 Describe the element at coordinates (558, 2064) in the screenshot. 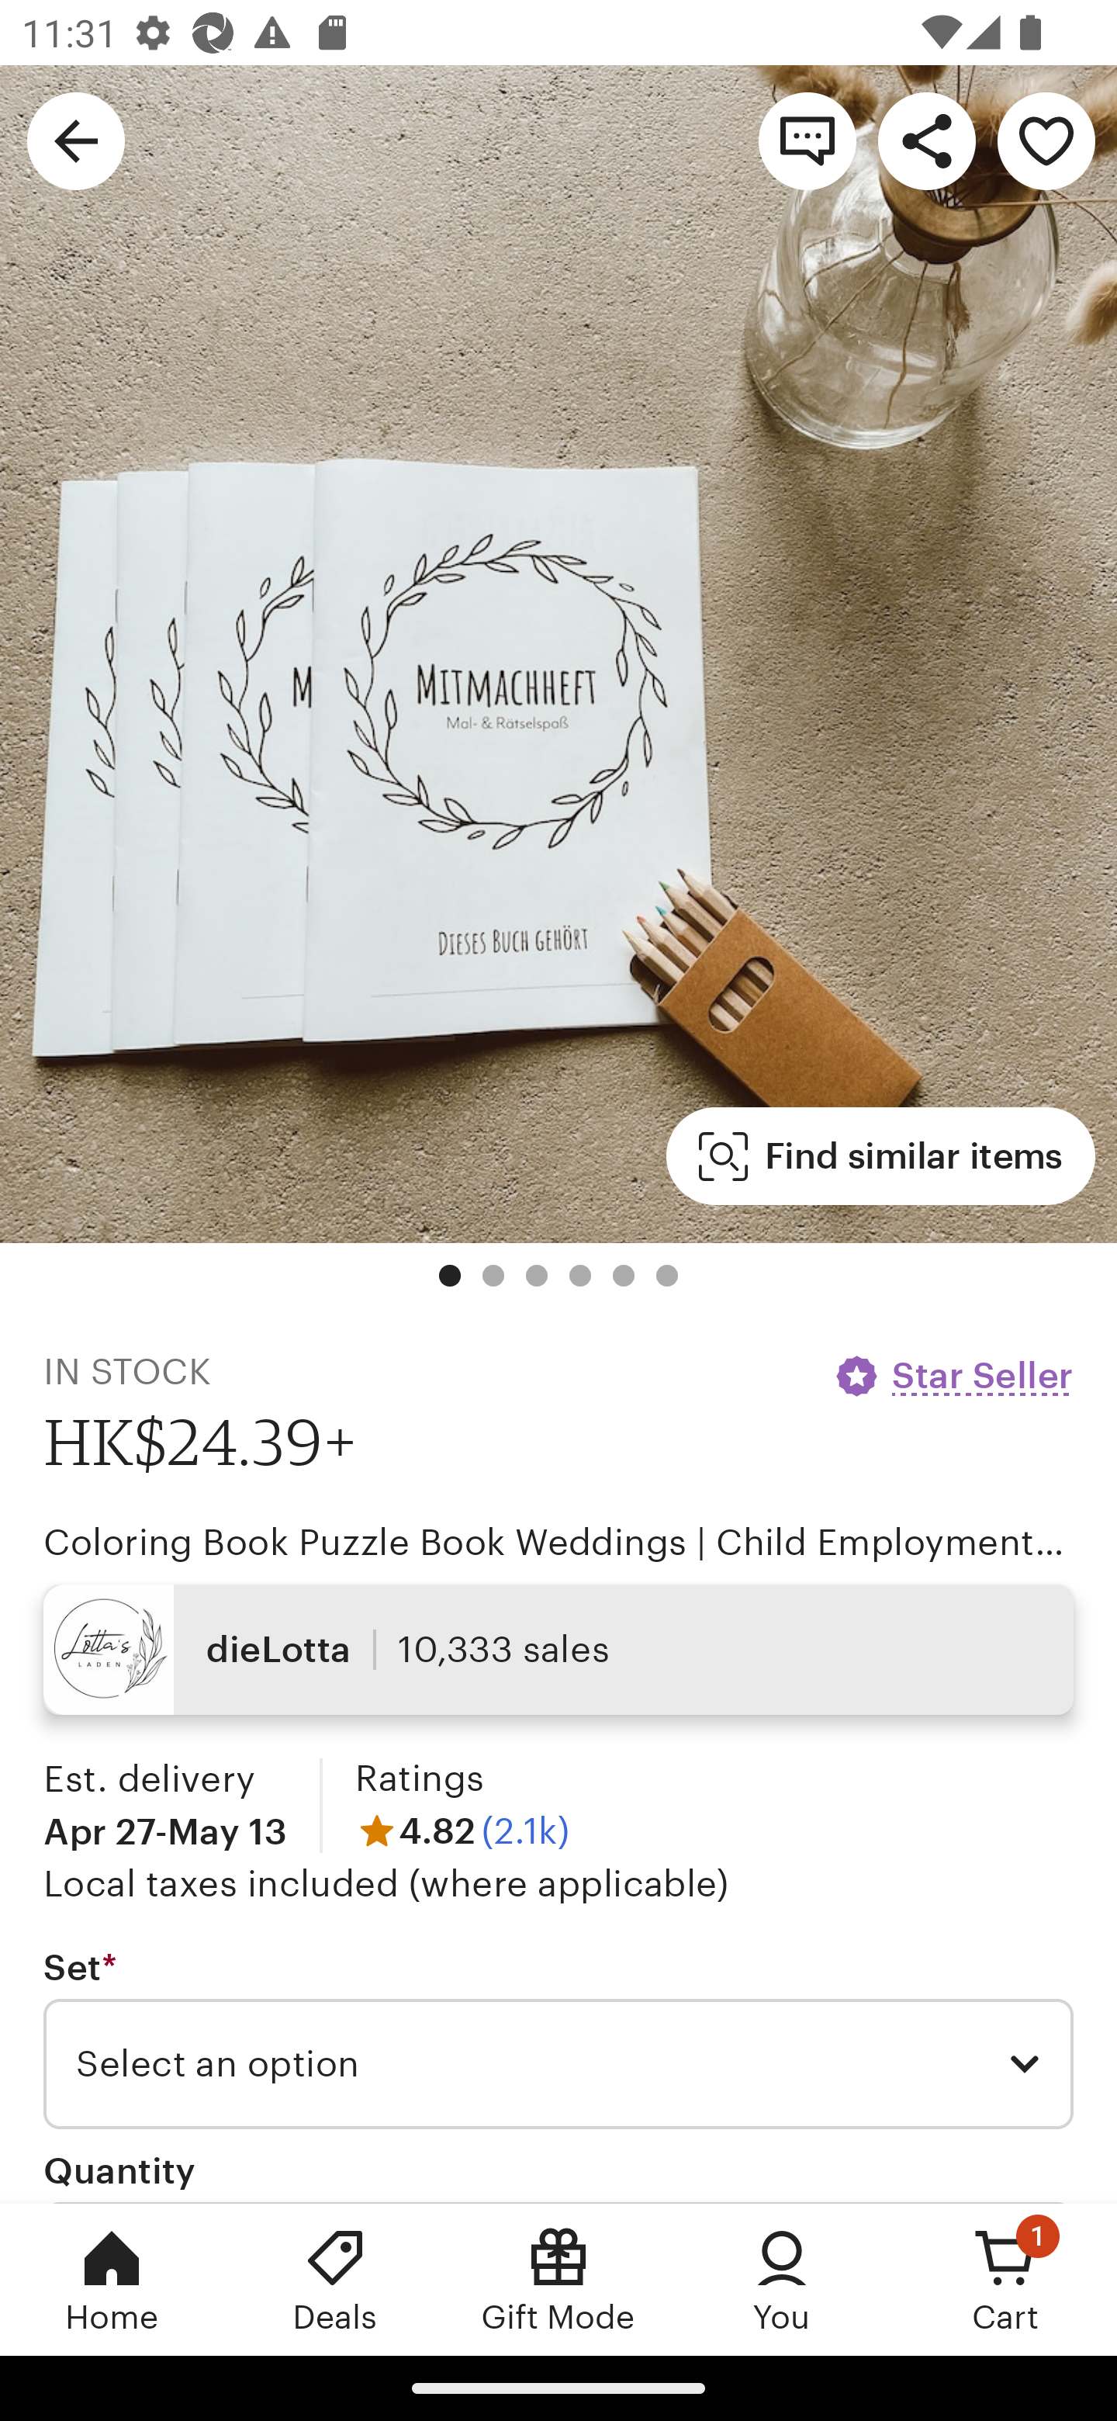

I see `Select an option` at that location.